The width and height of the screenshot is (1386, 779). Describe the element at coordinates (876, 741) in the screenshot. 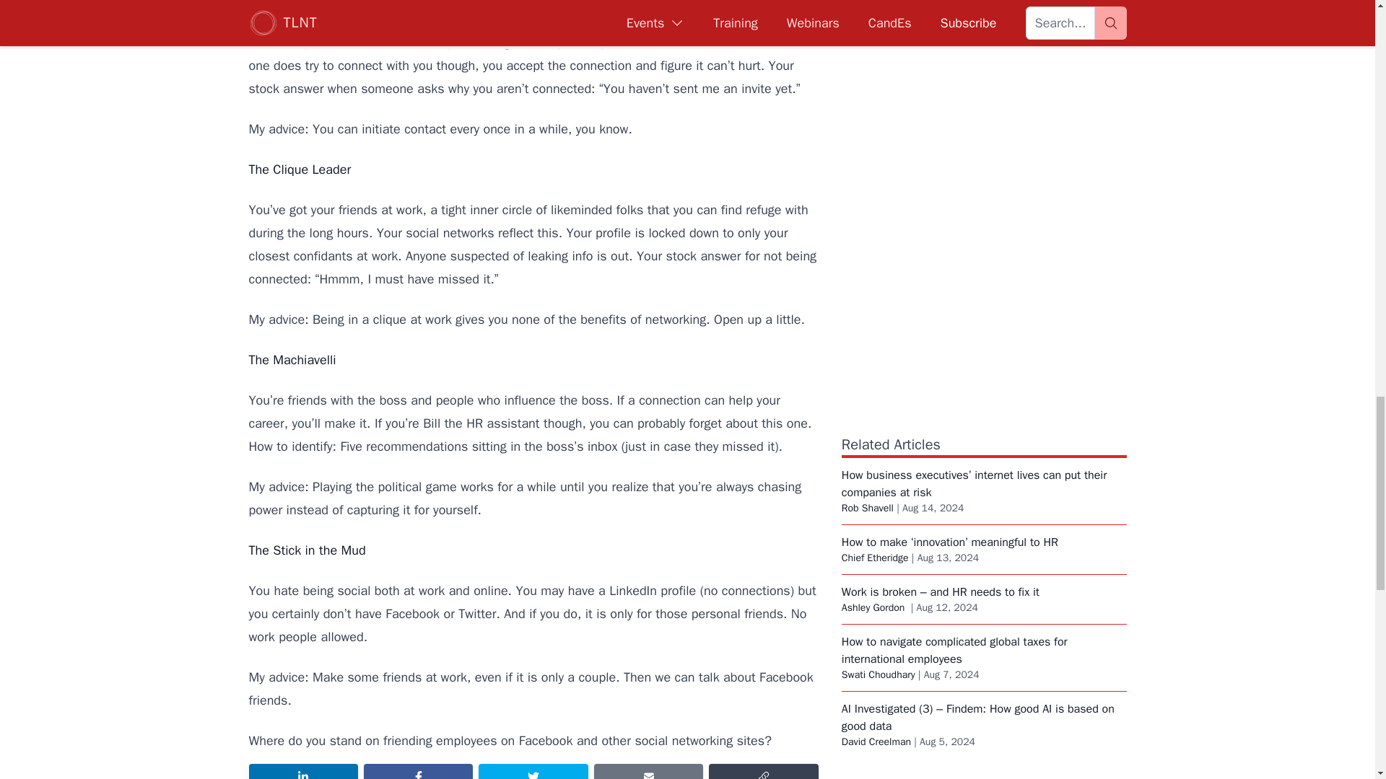

I see `David Creelman` at that location.